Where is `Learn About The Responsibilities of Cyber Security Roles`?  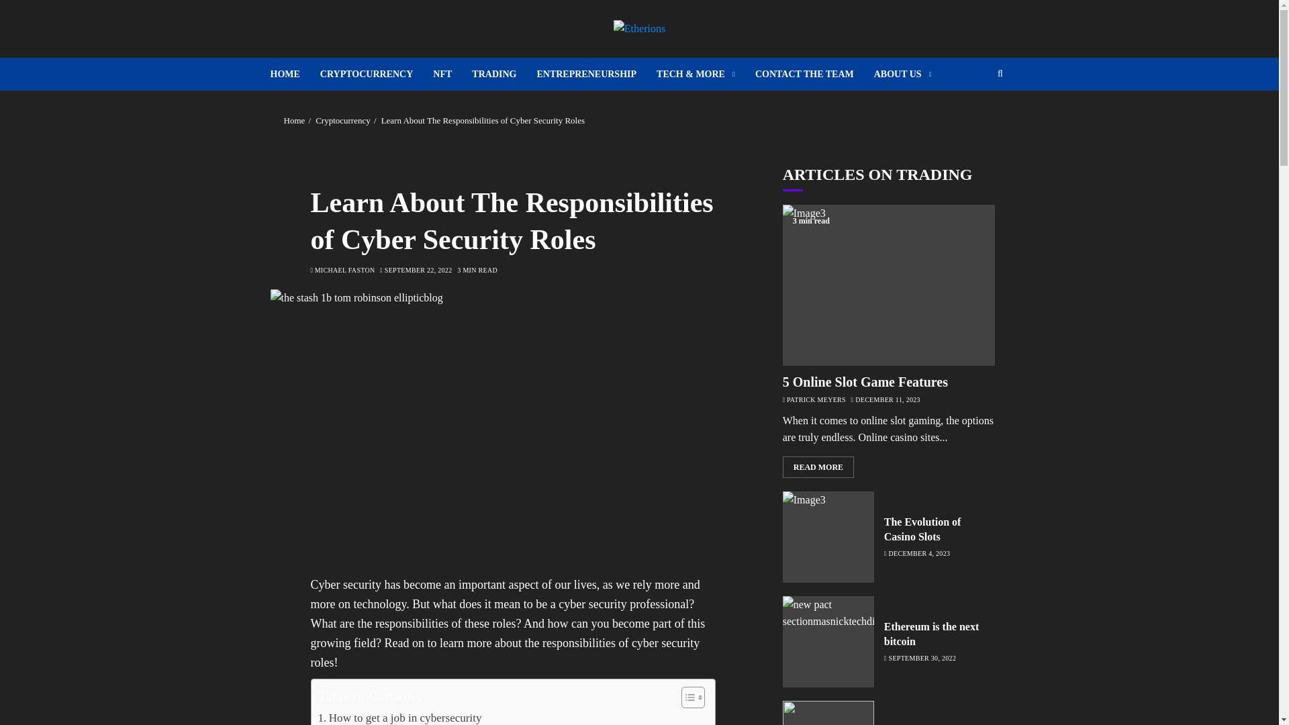
Learn About The Responsibilities of Cyber Security Roles is located at coordinates (483, 120).